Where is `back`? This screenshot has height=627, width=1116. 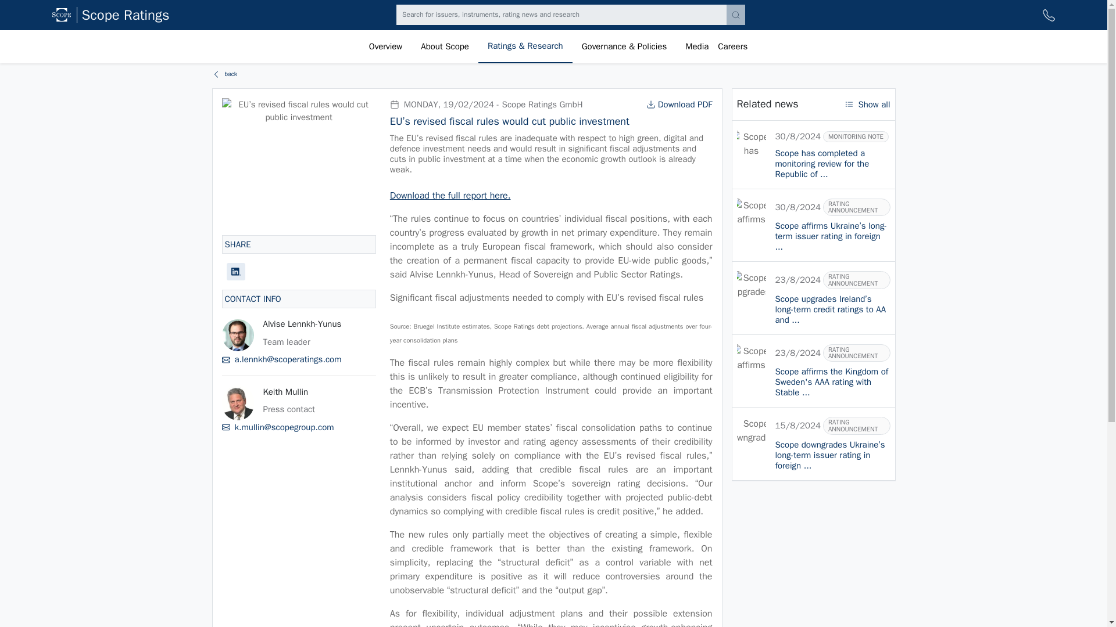 back is located at coordinates (224, 74).